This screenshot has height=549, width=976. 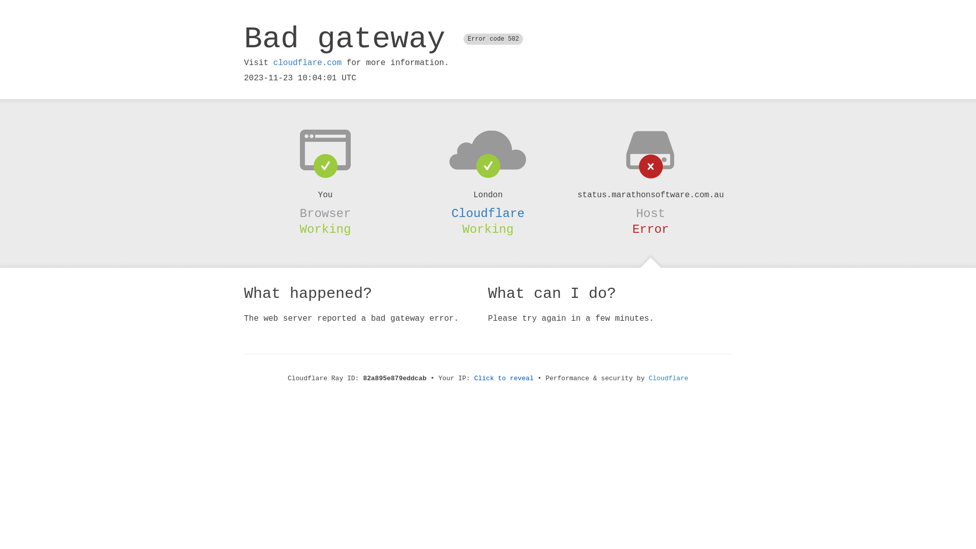 What do you see at coordinates (504, 378) in the screenshot?
I see `Click to reveal` at bounding box center [504, 378].